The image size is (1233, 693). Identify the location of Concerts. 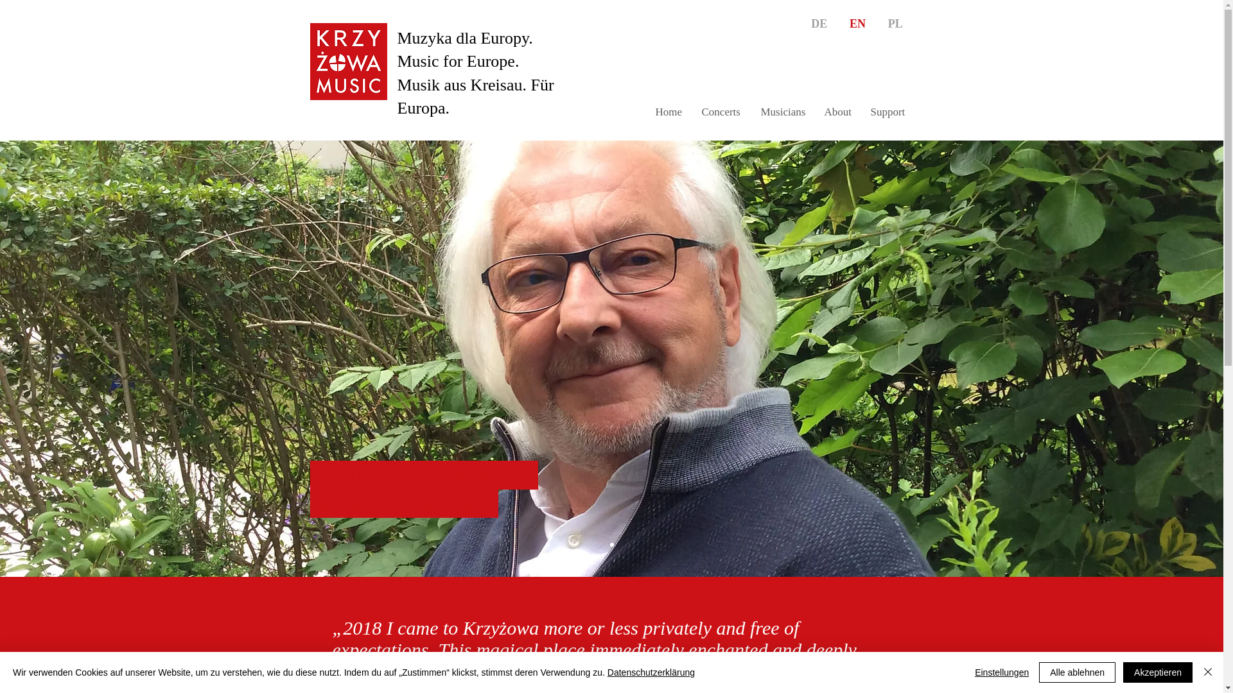
(721, 112).